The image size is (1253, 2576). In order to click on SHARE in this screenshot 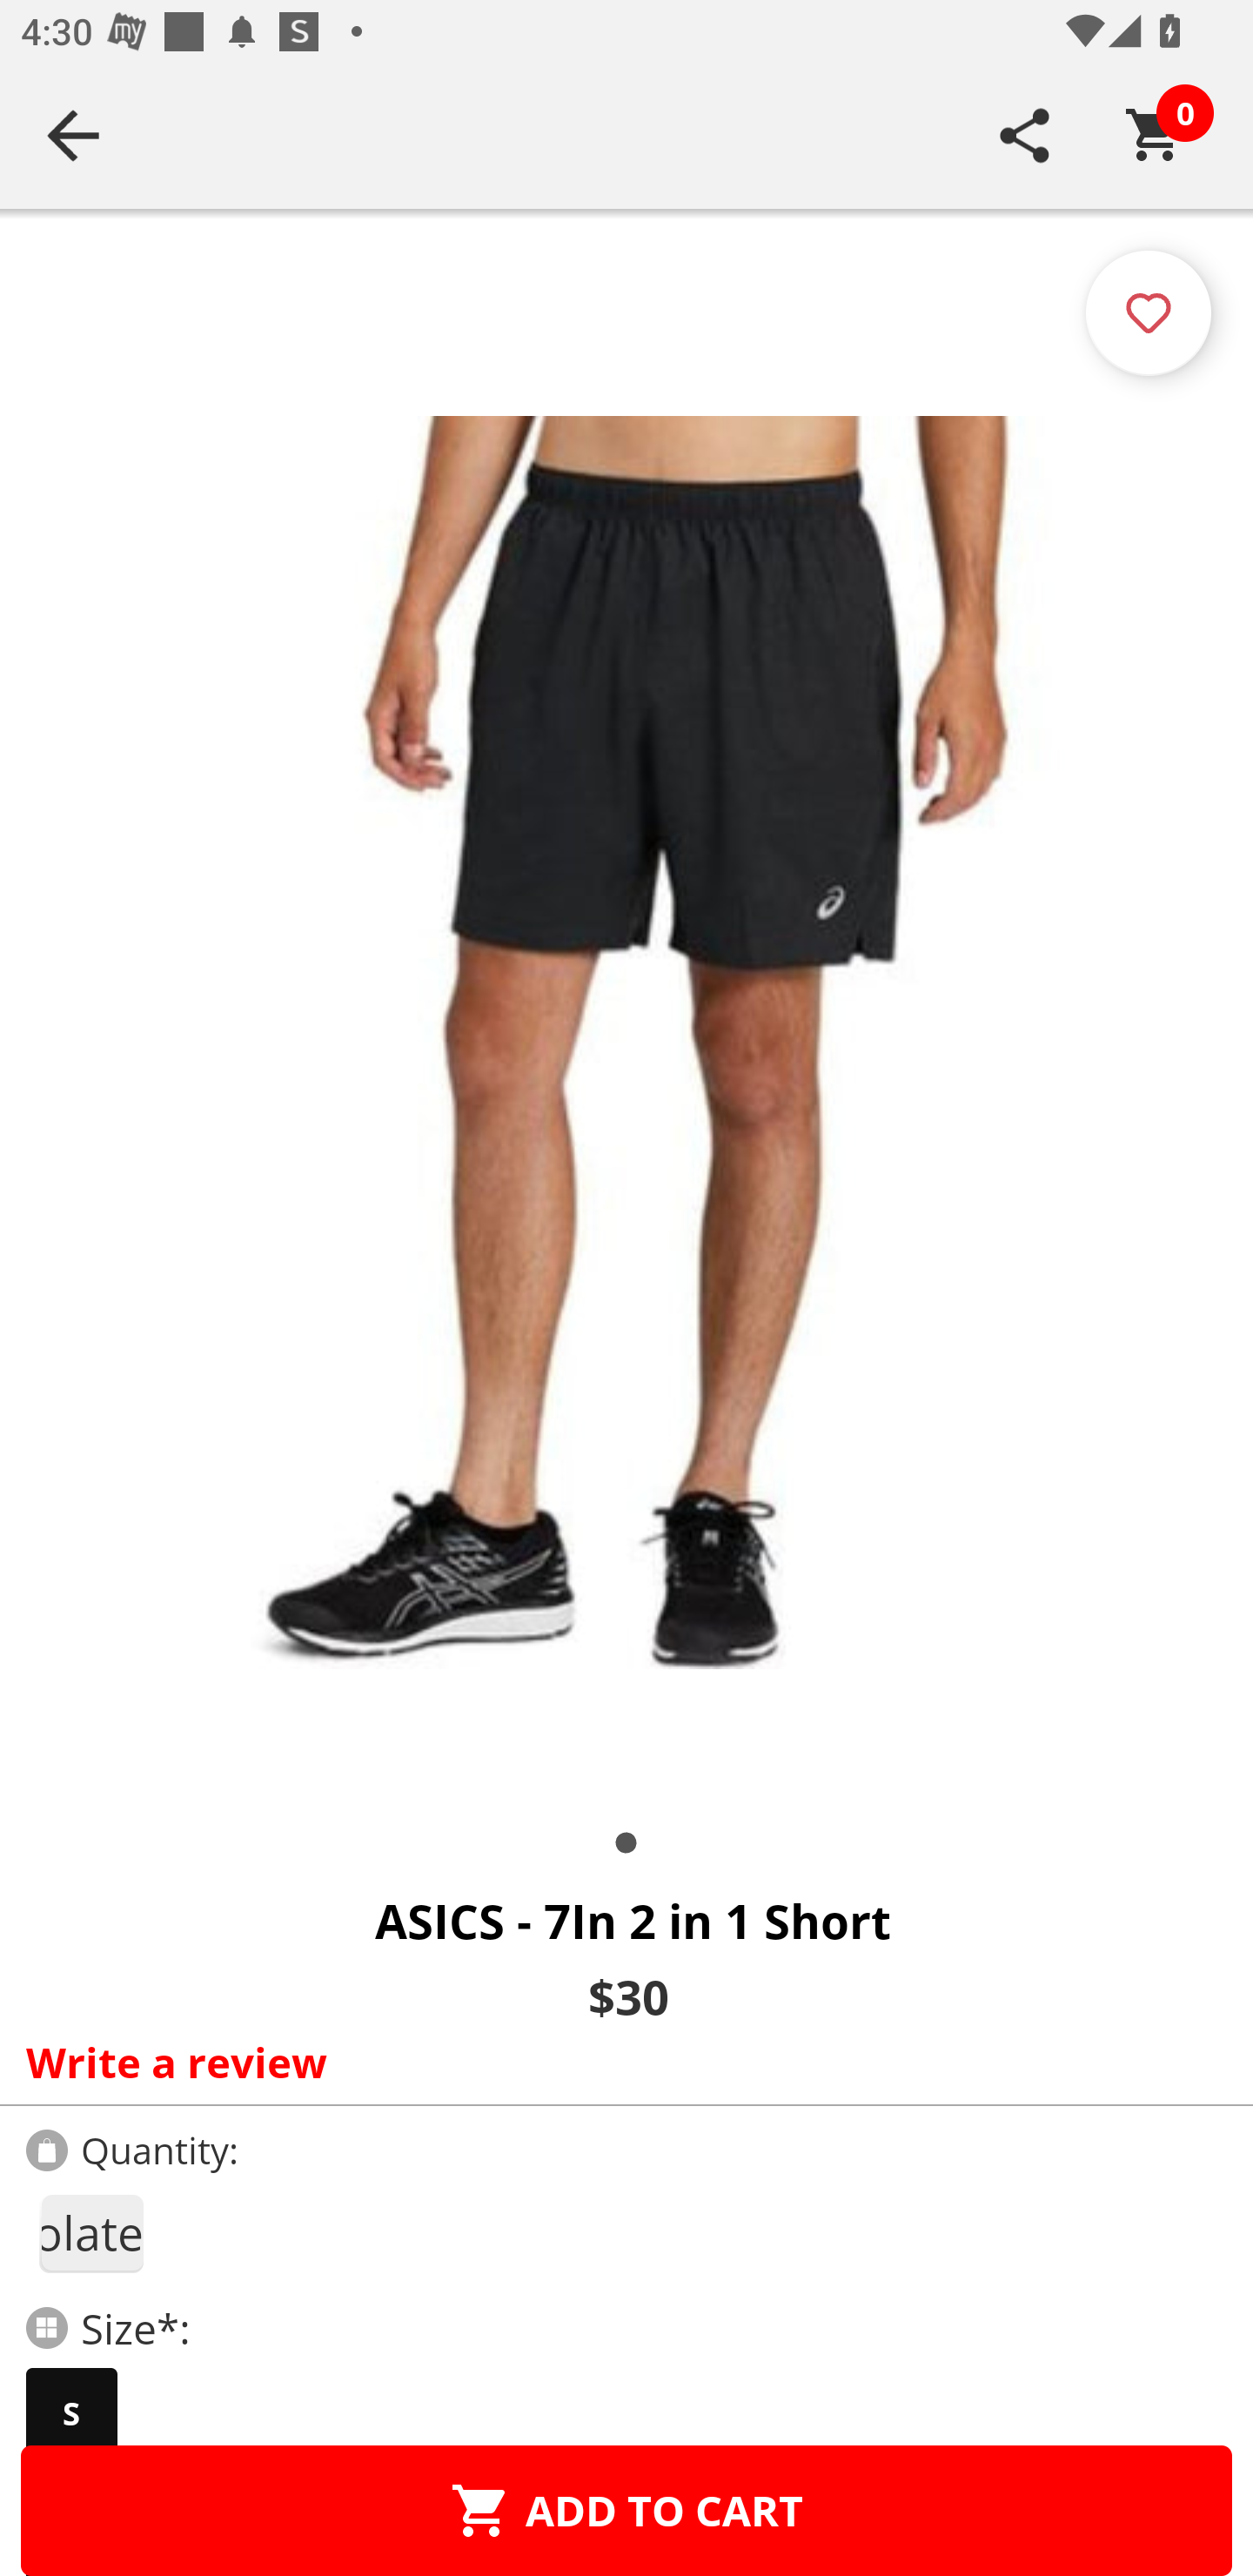, I will do `click(1025, 135)`.